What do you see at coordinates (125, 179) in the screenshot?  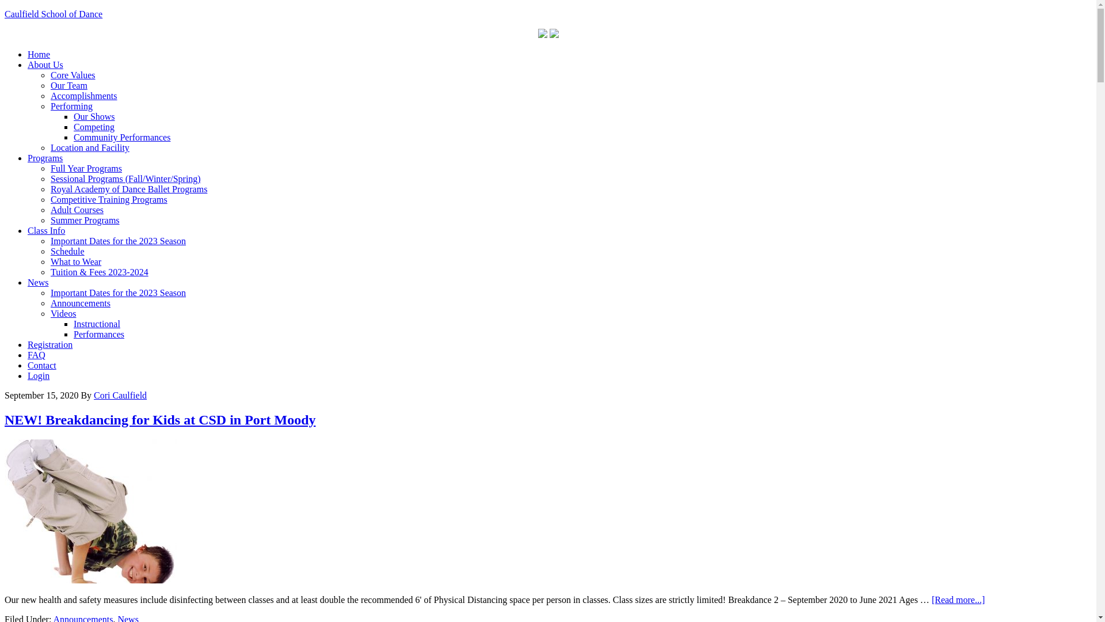 I see `Sessional Programs (Fall/Winter/Spring)` at bounding box center [125, 179].